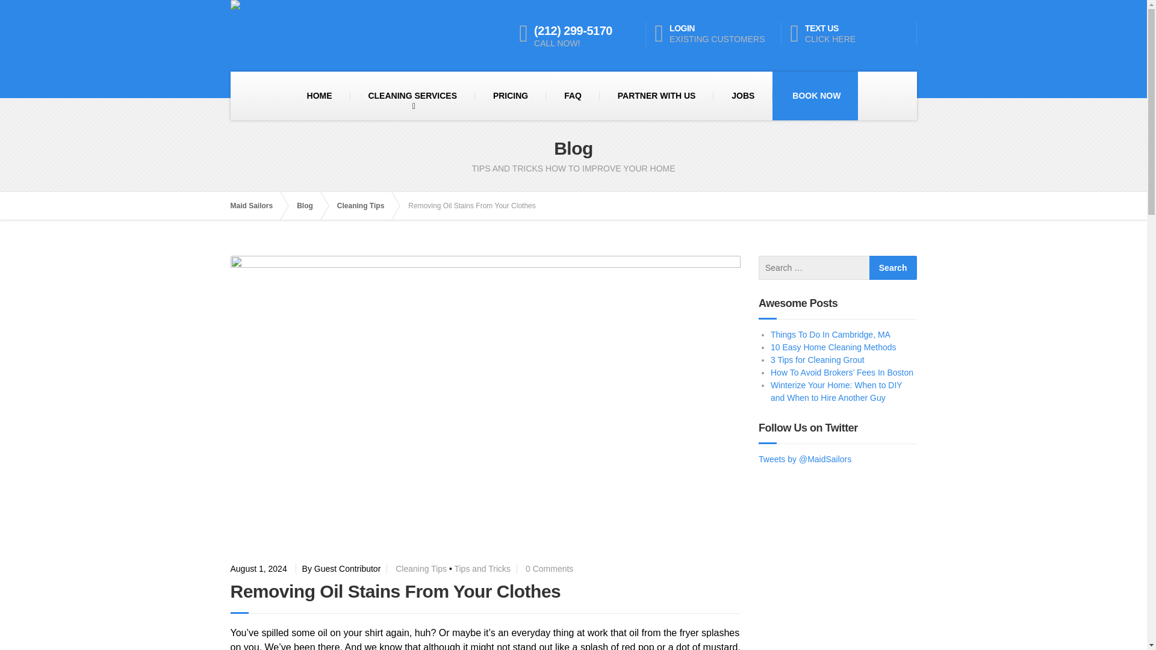  Describe the element at coordinates (420, 568) in the screenshot. I see `Cleaning Tips` at that location.